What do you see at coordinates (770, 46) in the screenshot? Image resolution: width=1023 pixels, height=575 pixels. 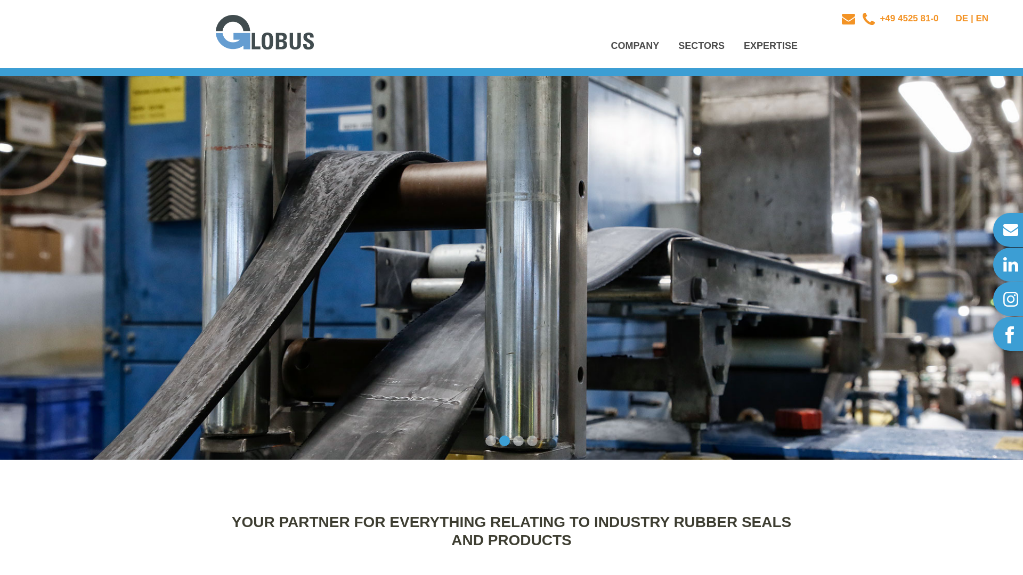 I see `Expertise` at bounding box center [770, 46].